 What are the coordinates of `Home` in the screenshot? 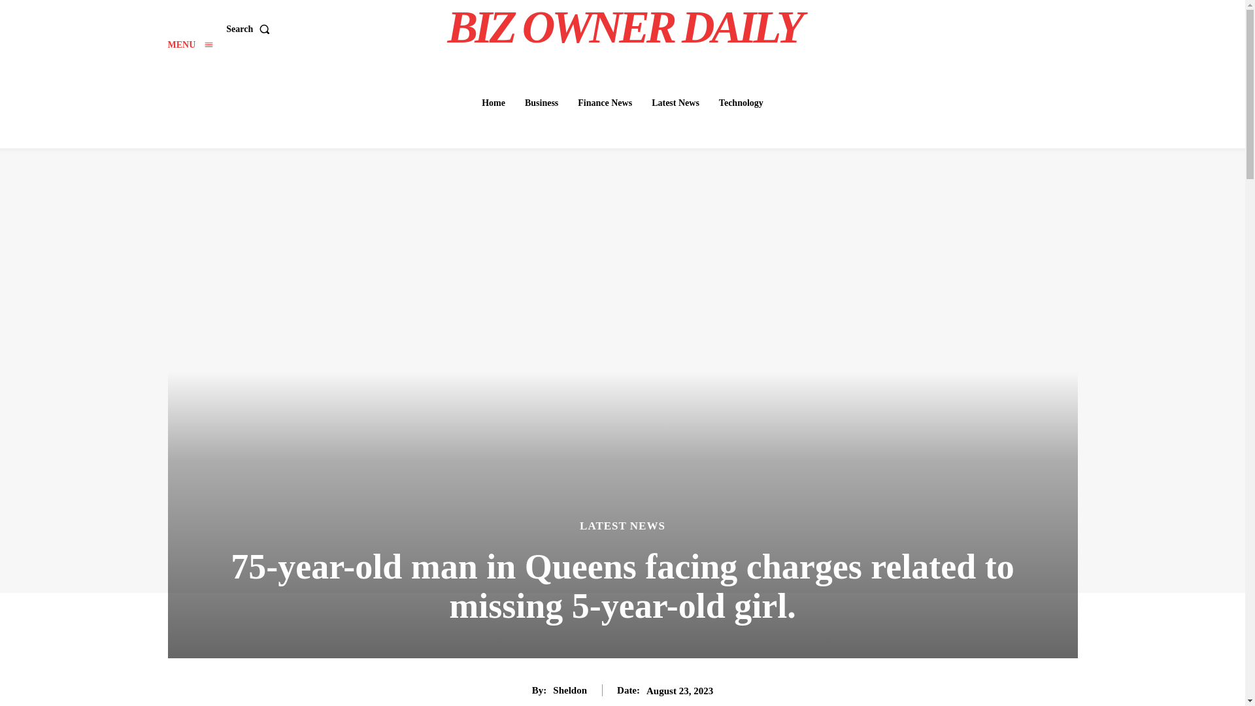 It's located at (494, 103).